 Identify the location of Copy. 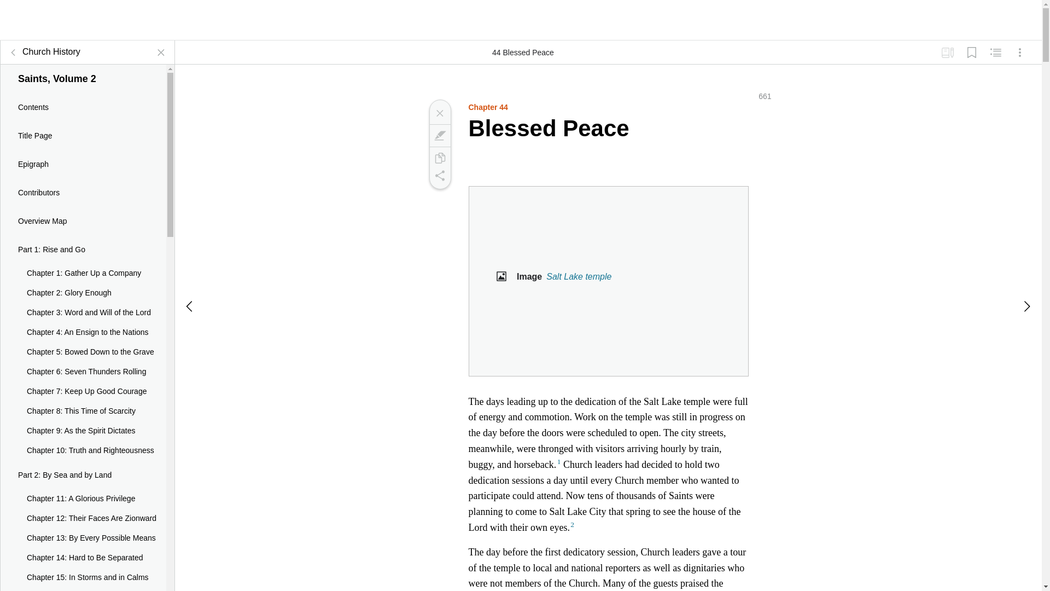
(439, 158).